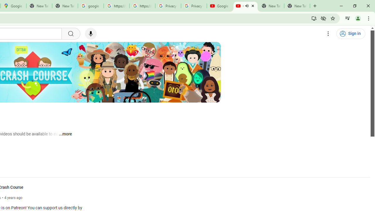  What do you see at coordinates (117, 6) in the screenshot?
I see `https://scholar.google.com/` at bounding box center [117, 6].